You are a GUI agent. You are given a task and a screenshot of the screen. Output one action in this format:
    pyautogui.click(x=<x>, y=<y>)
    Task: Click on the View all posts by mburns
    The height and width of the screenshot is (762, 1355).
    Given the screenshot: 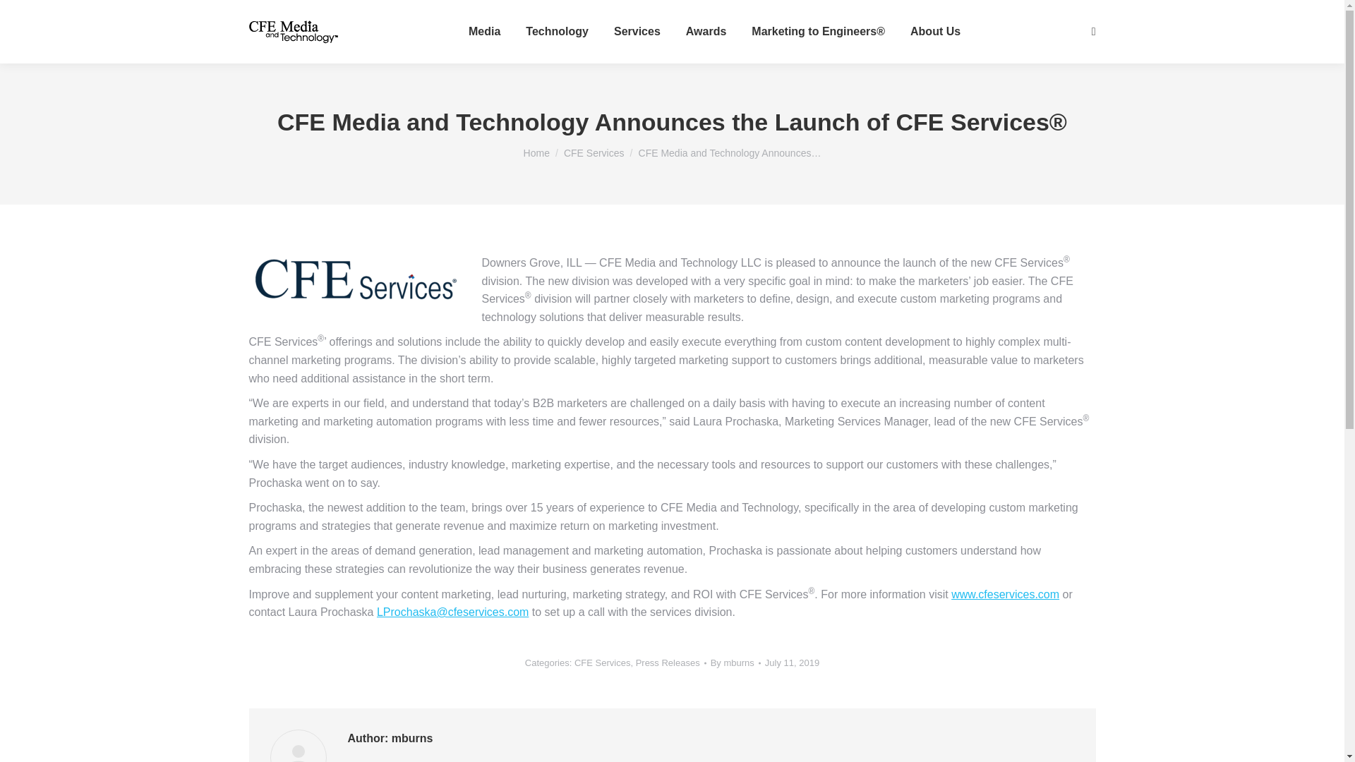 What is the action you would take?
    pyautogui.click(x=735, y=663)
    